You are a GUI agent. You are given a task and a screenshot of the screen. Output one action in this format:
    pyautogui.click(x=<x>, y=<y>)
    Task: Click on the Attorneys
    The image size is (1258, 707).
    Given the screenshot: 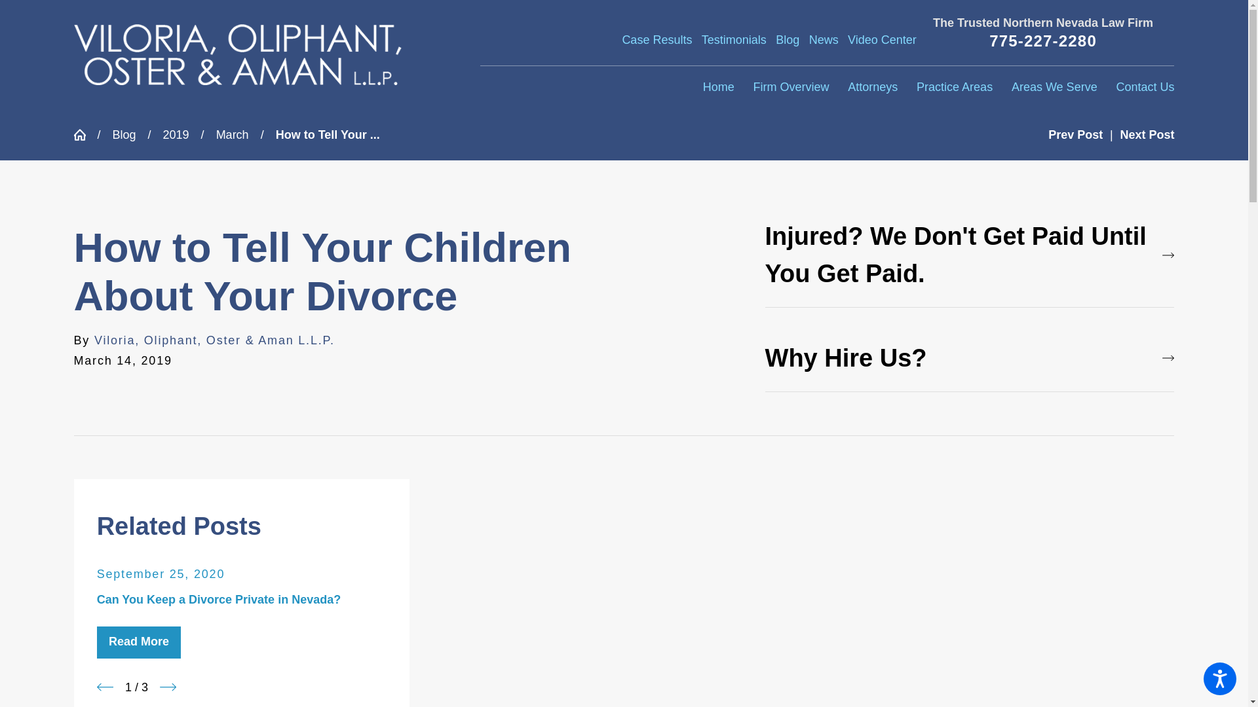 What is the action you would take?
    pyautogui.click(x=873, y=88)
    